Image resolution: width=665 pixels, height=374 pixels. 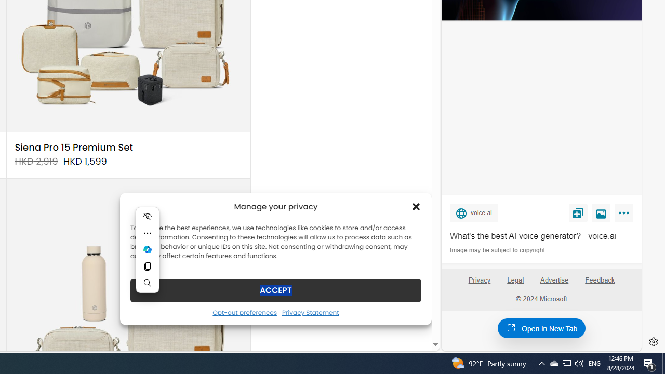 I want to click on Legal, so click(x=515, y=284).